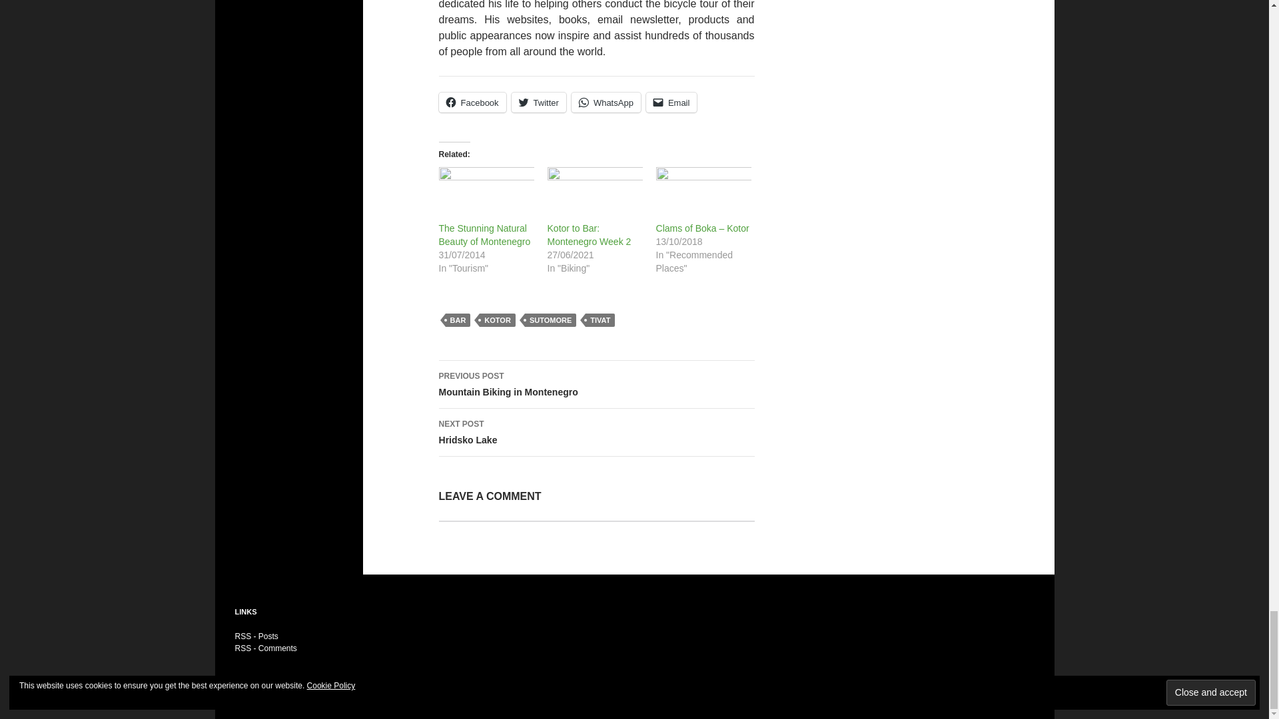 The height and width of the screenshot is (719, 1279). Describe the element at coordinates (671, 103) in the screenshot. I see `Click to email a link to a friend` at that location.